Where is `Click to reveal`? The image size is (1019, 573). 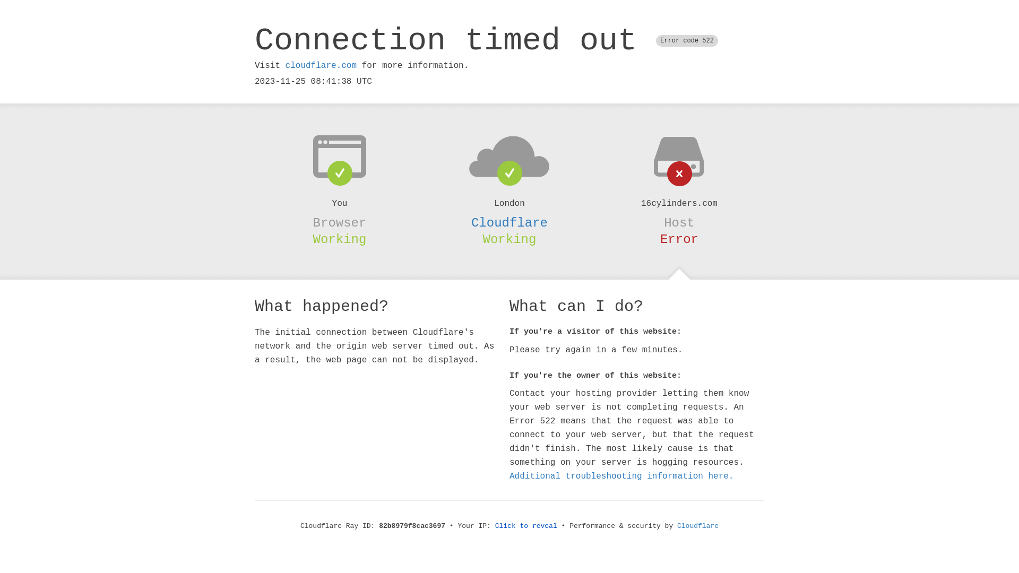 Click to reveal is located at coordinates (526, 526).